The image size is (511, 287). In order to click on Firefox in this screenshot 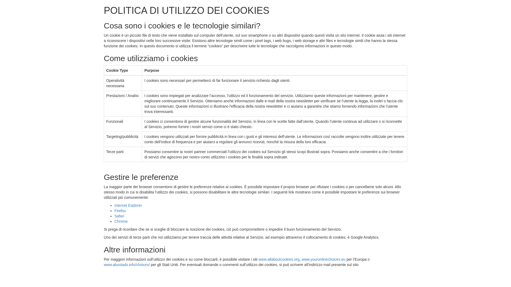, I will do `click(120, 211)`.